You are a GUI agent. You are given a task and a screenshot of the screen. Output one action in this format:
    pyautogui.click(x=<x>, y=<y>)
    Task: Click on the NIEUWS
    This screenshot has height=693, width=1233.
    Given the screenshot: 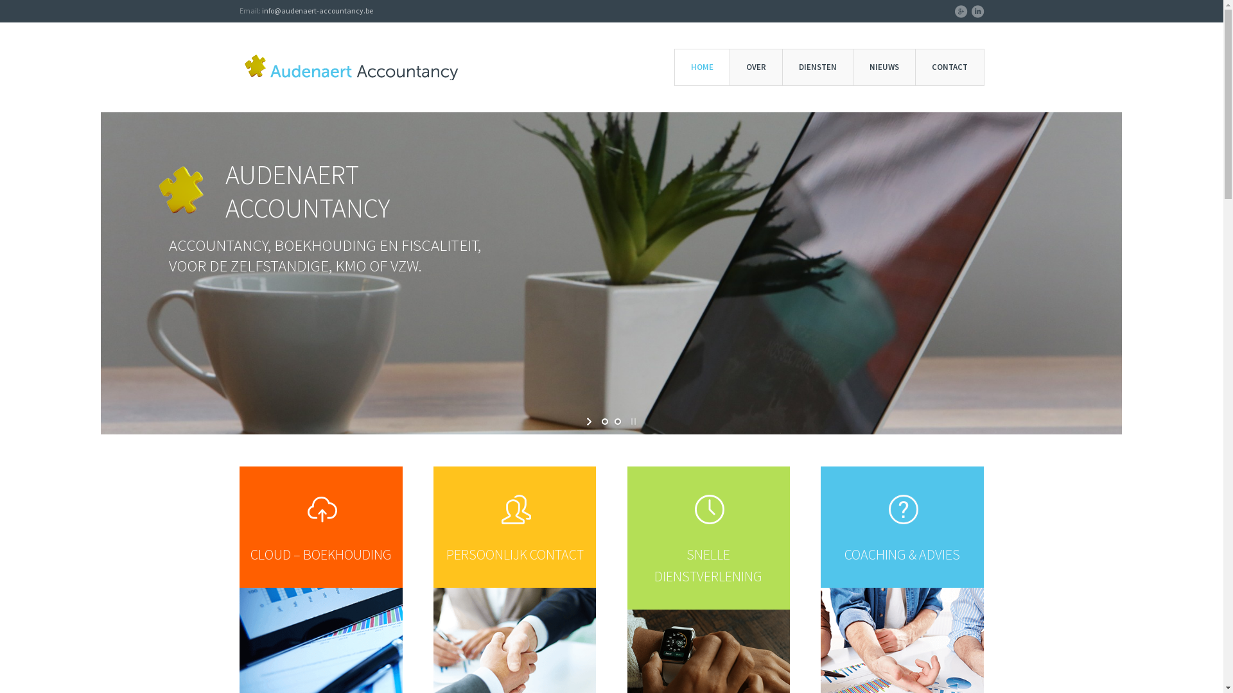 What is the action you would take?
    pyautogui.click(x=884, y=67)
    